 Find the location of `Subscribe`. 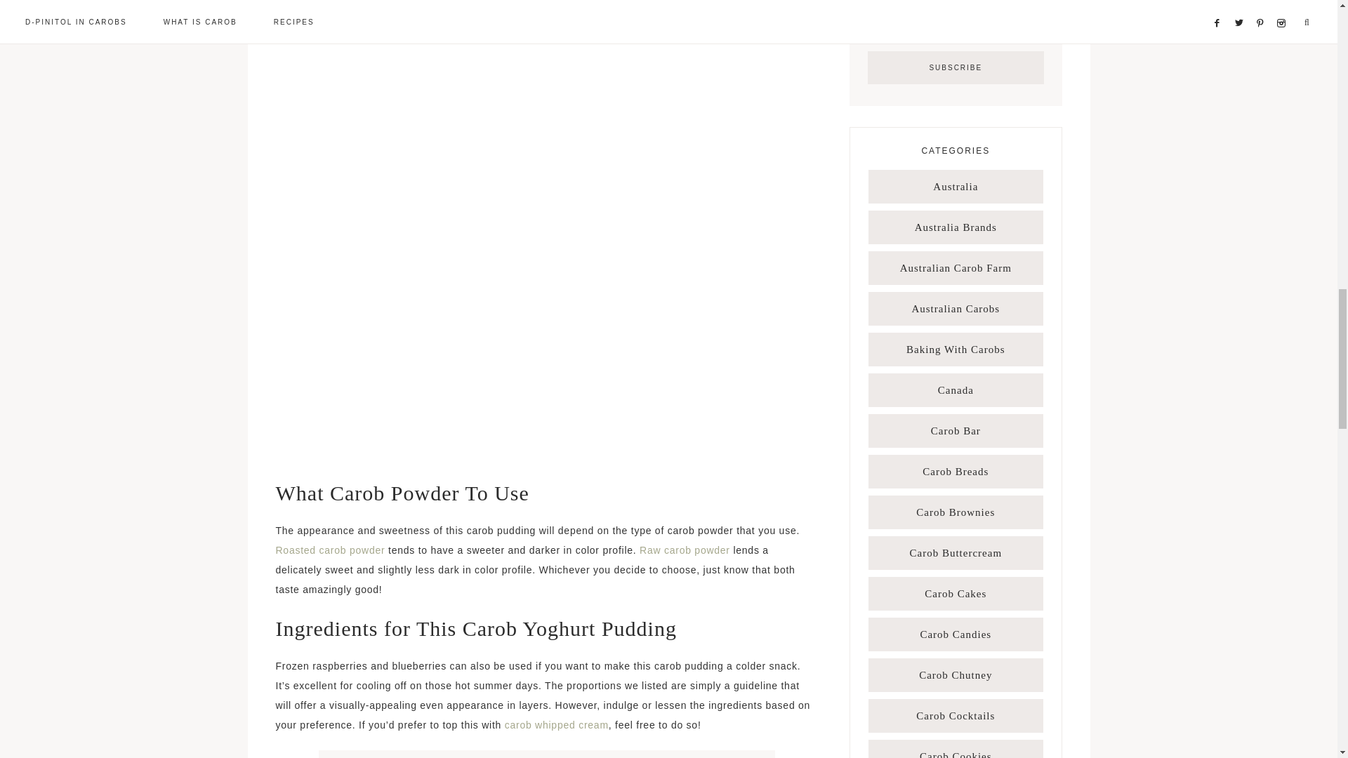

Subscribe is located at coordinates (956, 67).